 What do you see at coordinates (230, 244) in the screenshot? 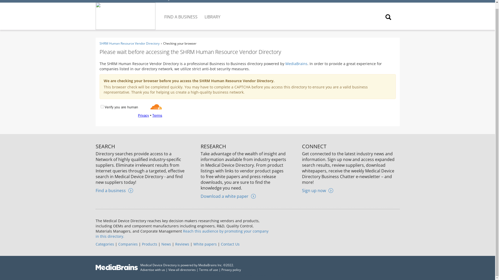
I see `Contact Us` at bounding box center [230, 244].